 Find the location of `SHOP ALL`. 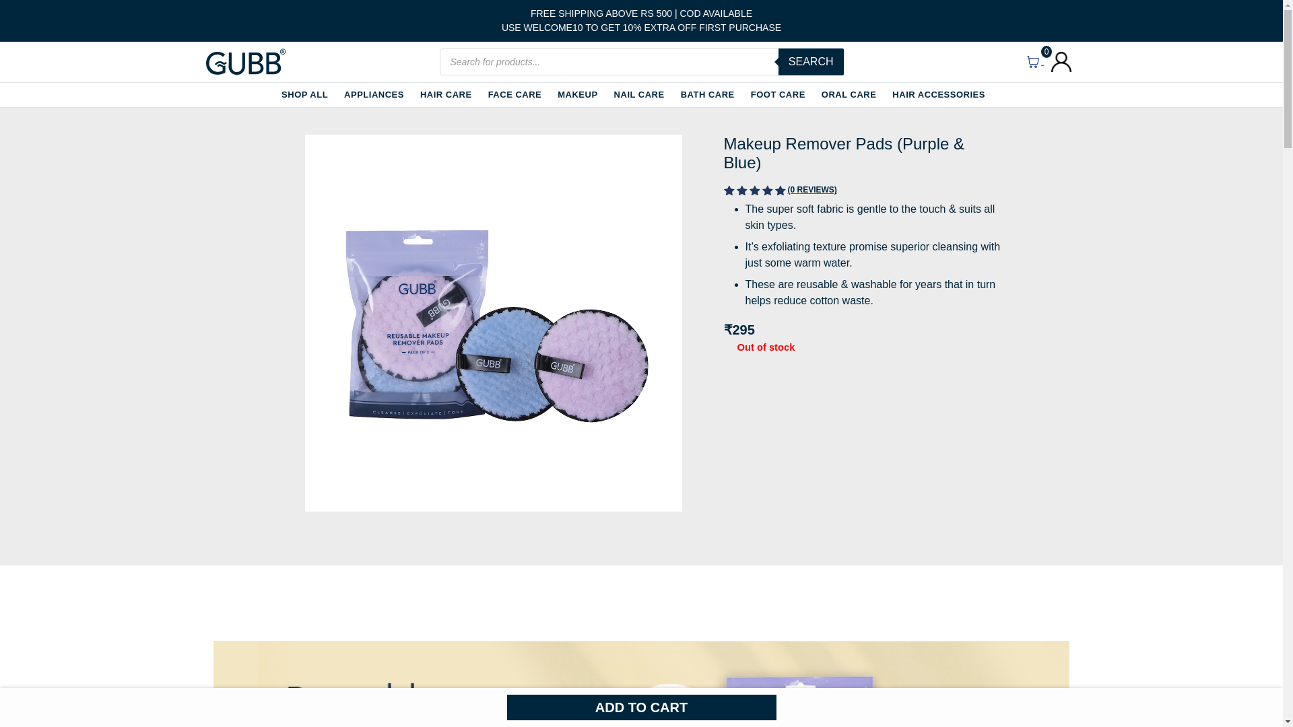

SHOP ALL is located at coordinates (304, 94).